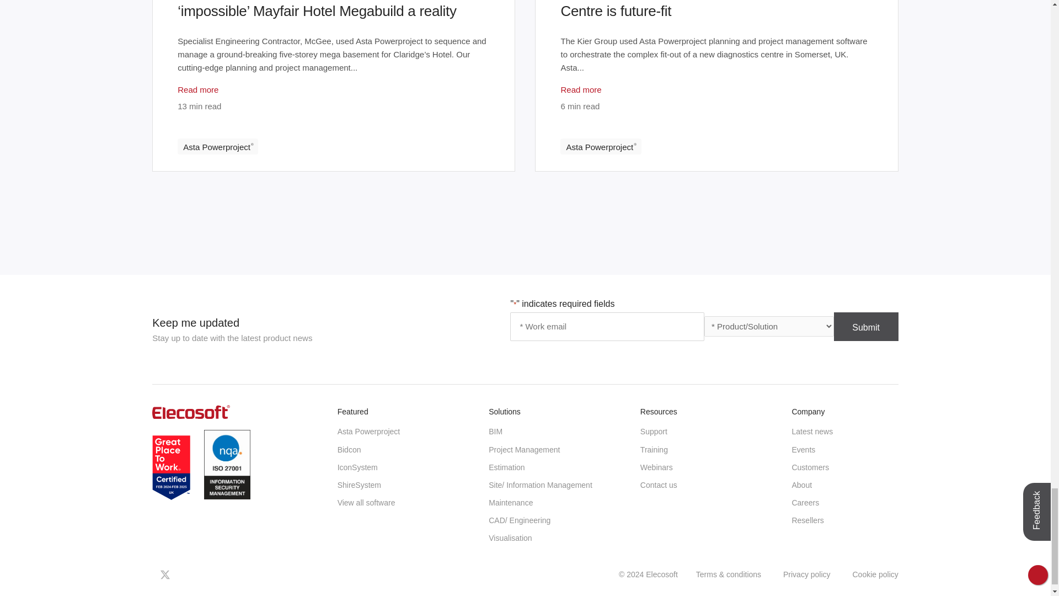  I want to click on View all software, so click(366, 502).